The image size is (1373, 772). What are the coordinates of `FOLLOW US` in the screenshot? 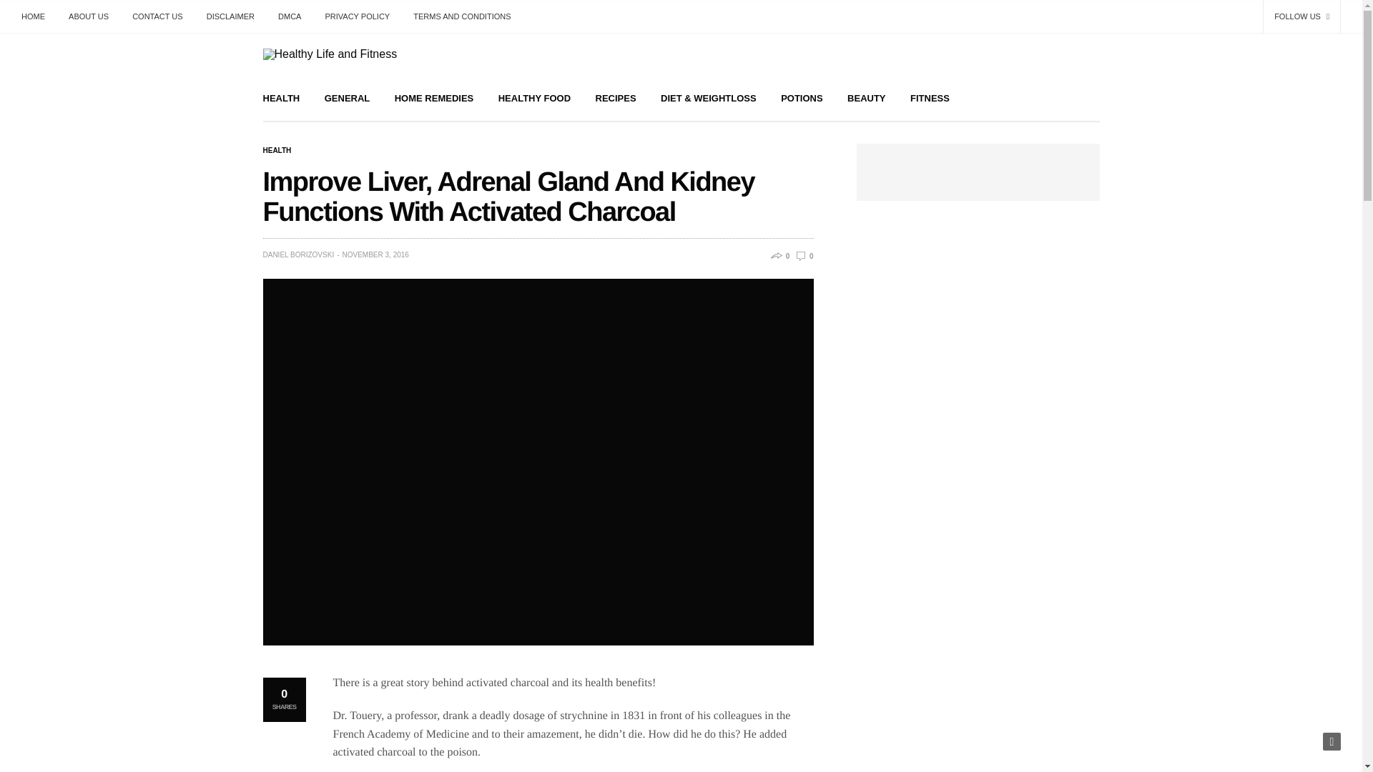 It's located at (1301, 16).